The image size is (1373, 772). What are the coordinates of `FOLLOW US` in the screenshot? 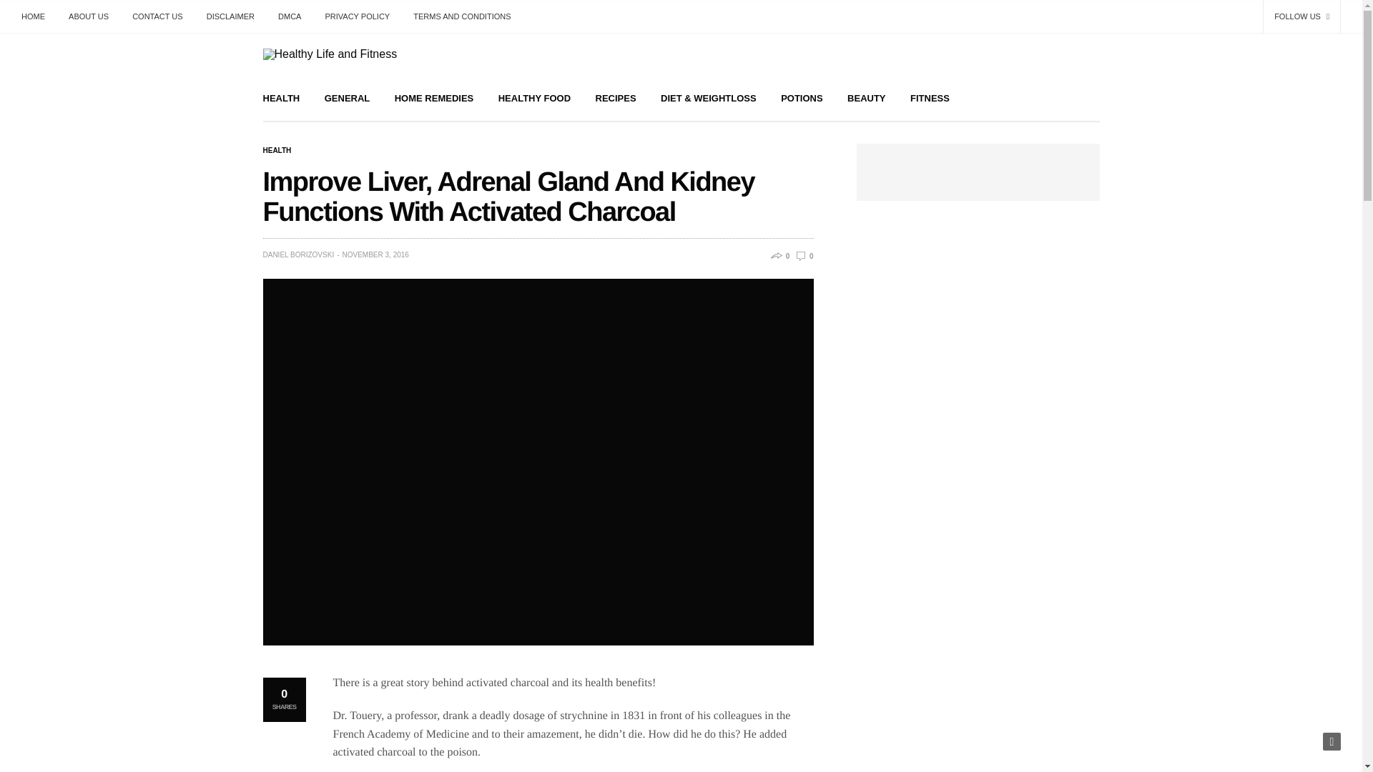 It's located at (1301, 16).